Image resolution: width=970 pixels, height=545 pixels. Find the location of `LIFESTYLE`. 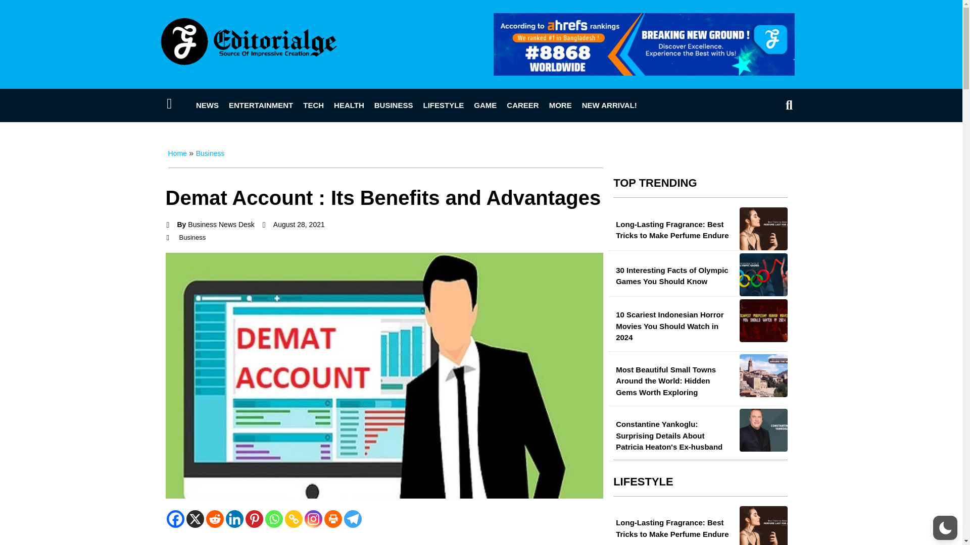

LIFESTYLE is located at coordinates (443, 105).